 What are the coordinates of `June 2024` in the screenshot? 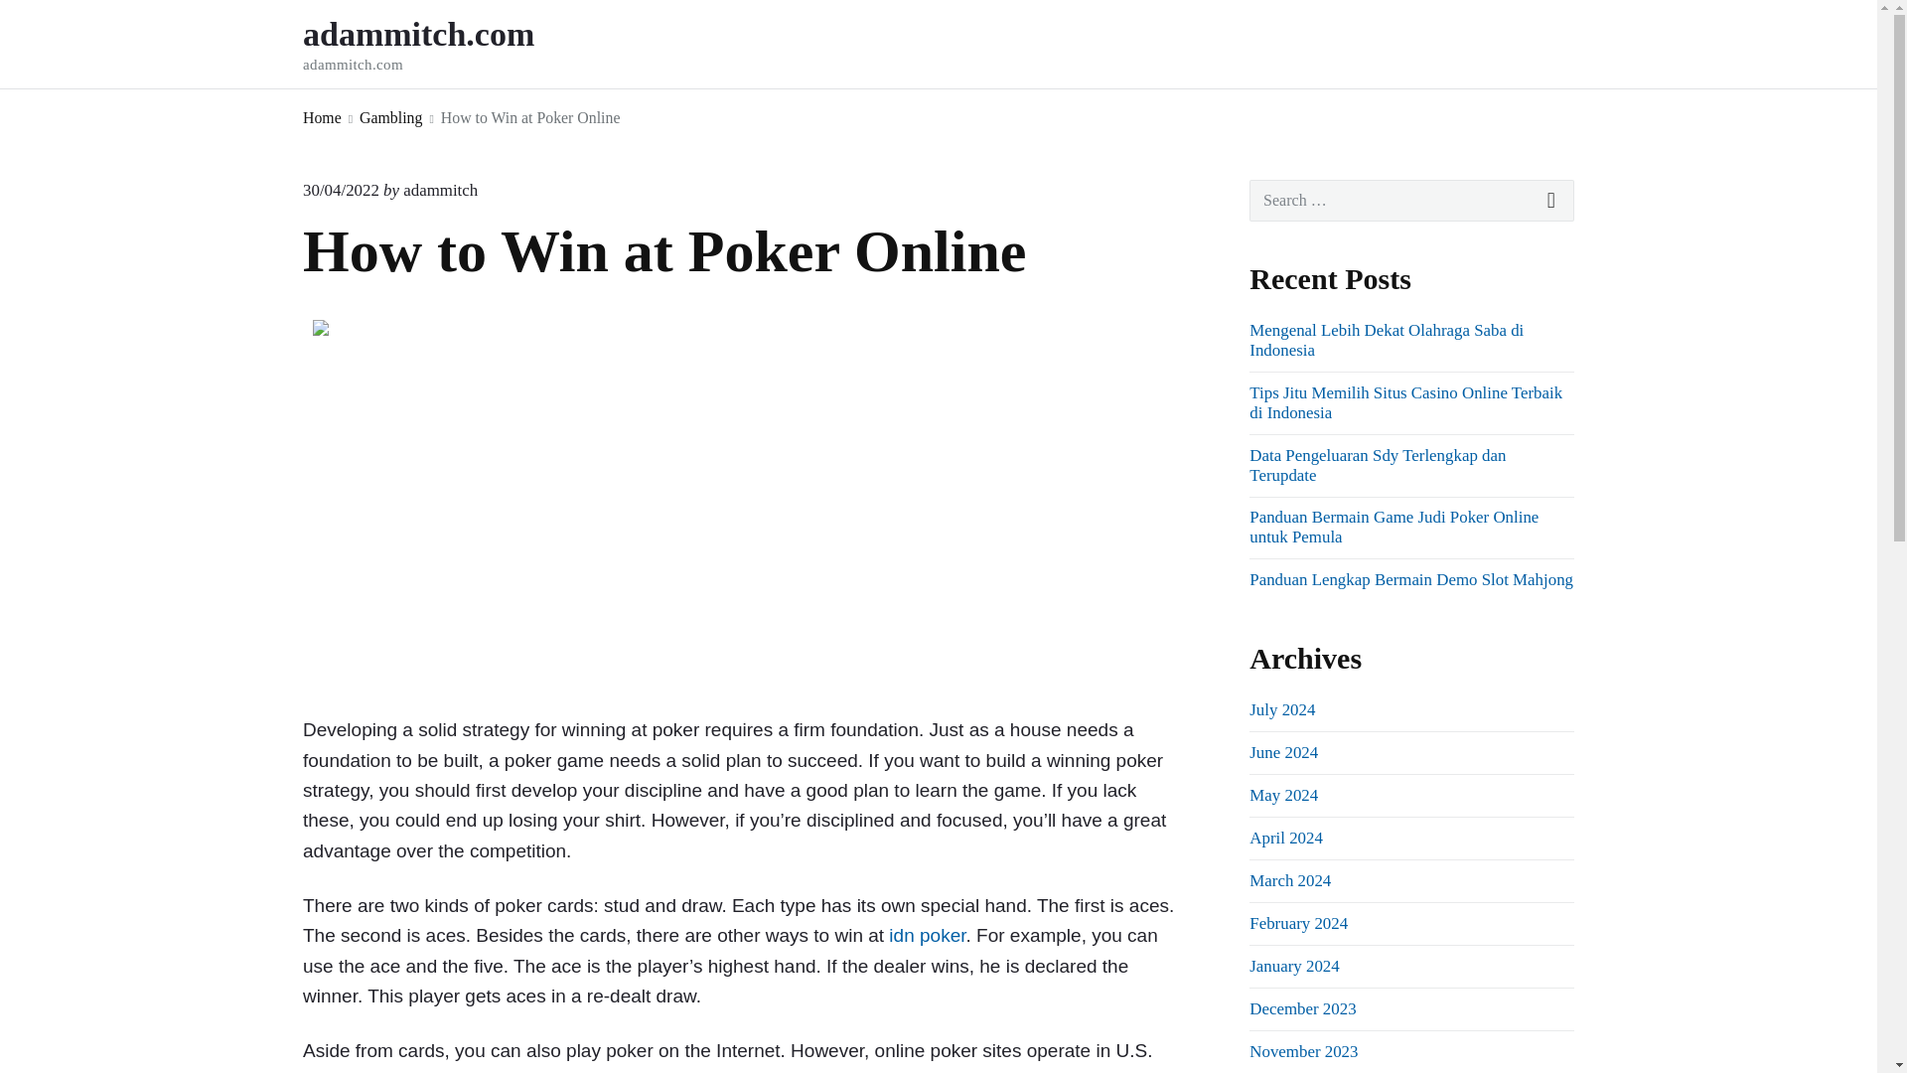 It's located at (1283, 752).